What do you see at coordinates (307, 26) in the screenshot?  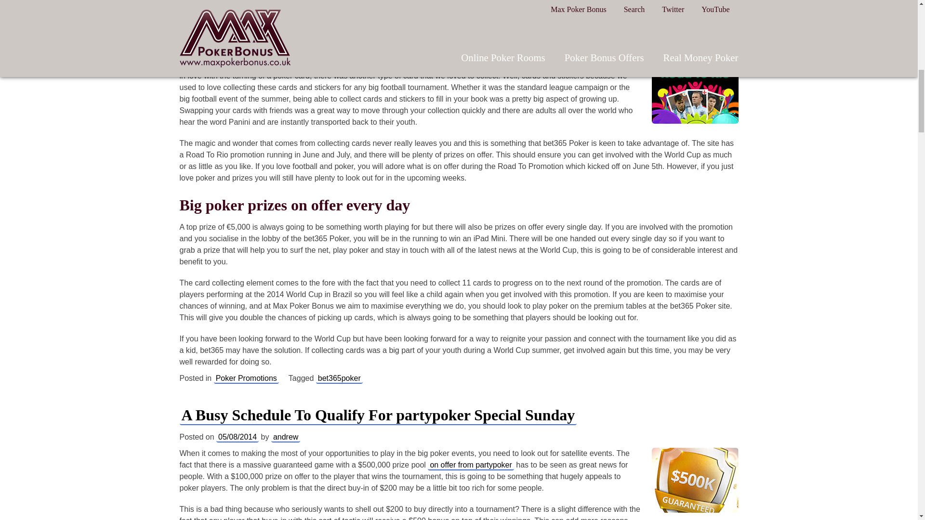 I see `Collect Cards And Be A Poker Winner` at bounding box center [307, 26].